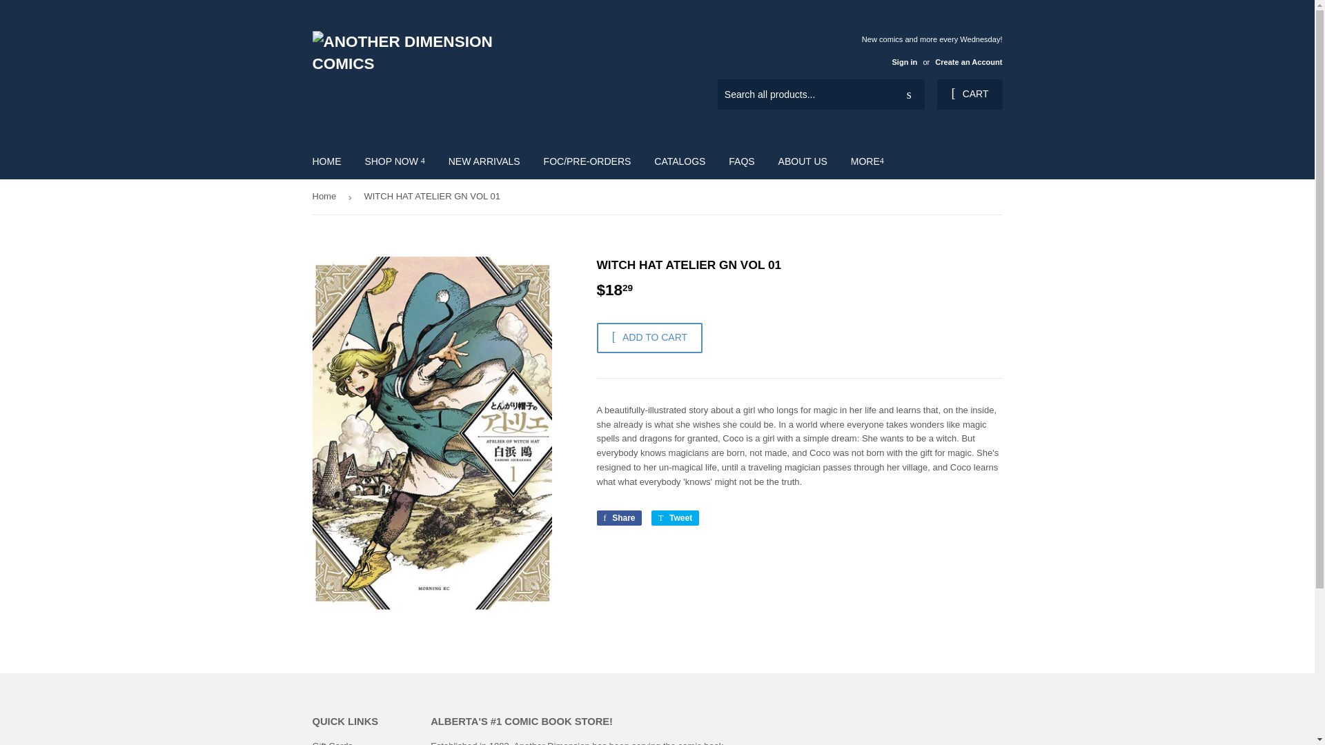 The height and width of the screenshot is (745, 1325). Describe the element at coordinates (327, 161) in the screenshot. I see `HOME` at that location.